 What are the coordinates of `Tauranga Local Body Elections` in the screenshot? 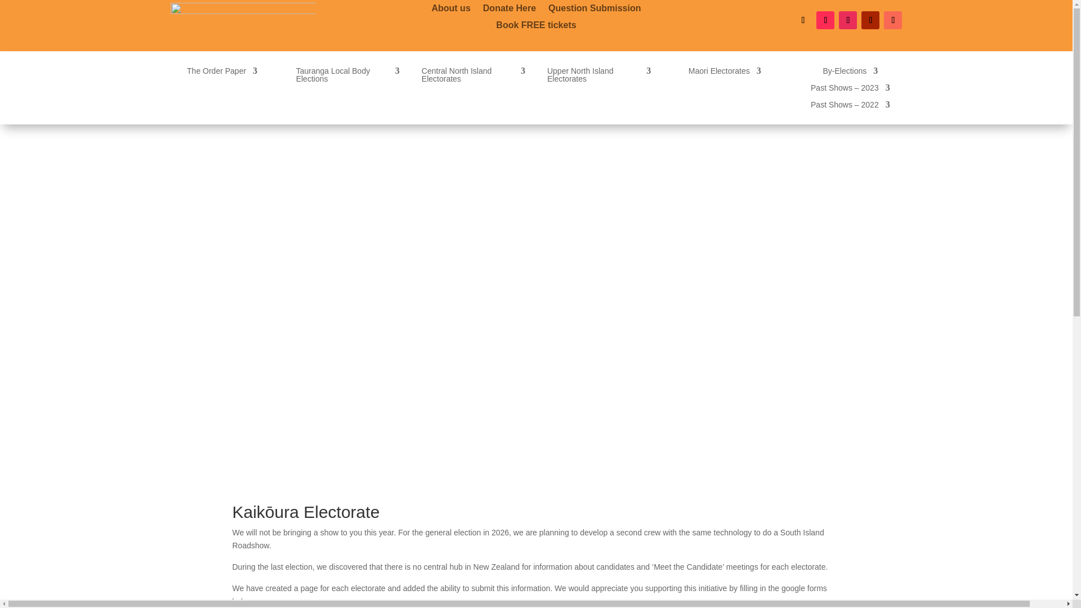 It's located at (348, 77).